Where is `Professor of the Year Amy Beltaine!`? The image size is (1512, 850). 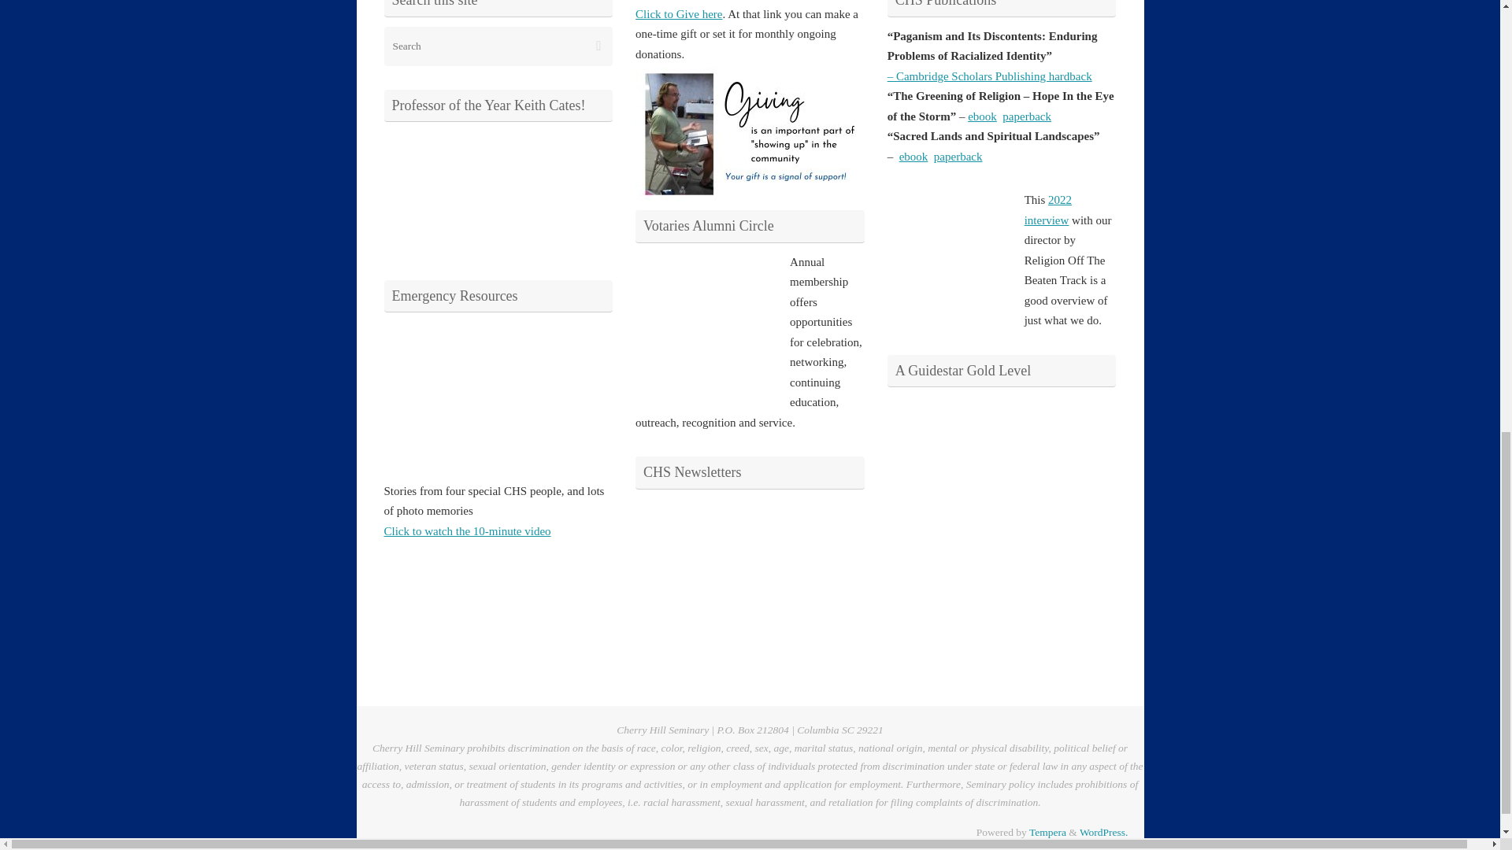
Professor of the Year Amy Beltaine! is located at coordinates (443, 190).